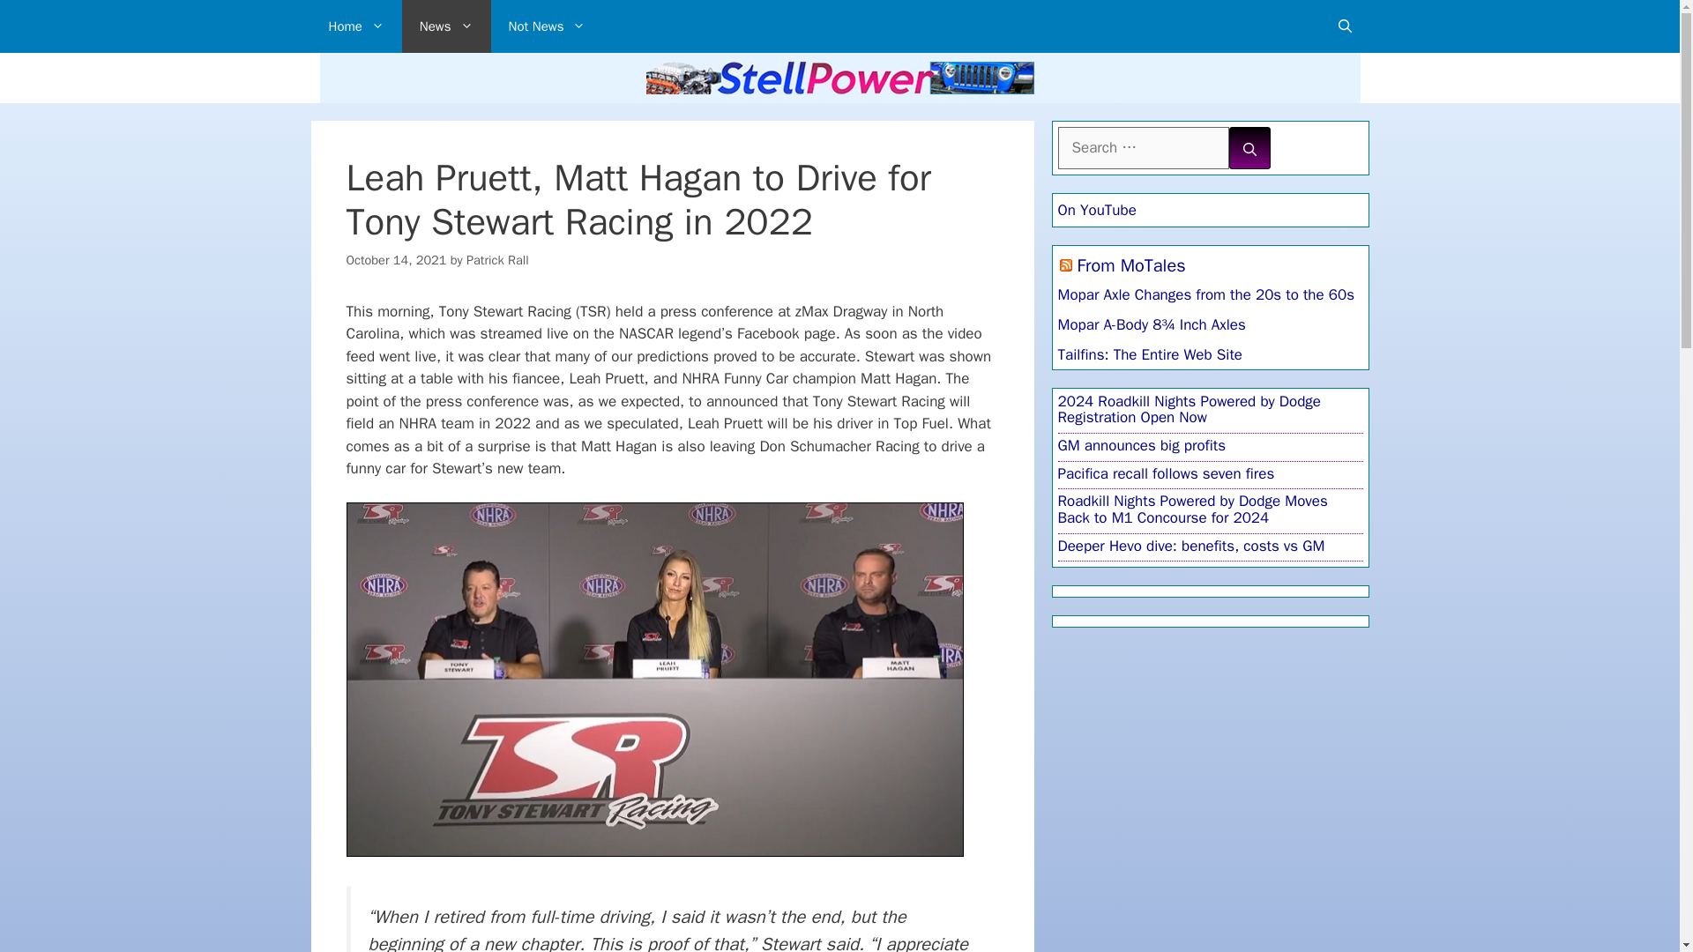  Describe the element at coordinates (497, 259) in the screenshot. I see `View all posts by Patrick Rall` at that location.